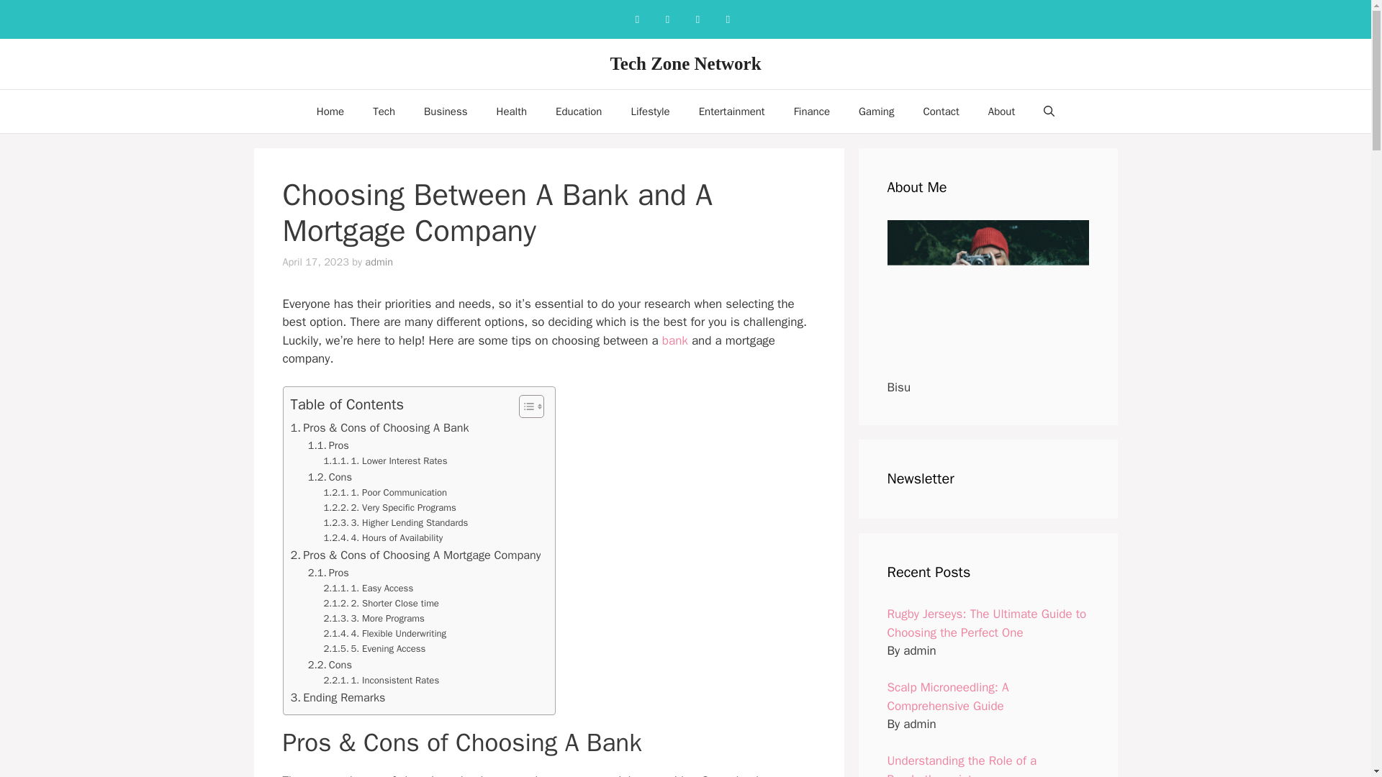  Describe the element at coordinates (330, 665) in the screenshot. I see `Cons` at that location.